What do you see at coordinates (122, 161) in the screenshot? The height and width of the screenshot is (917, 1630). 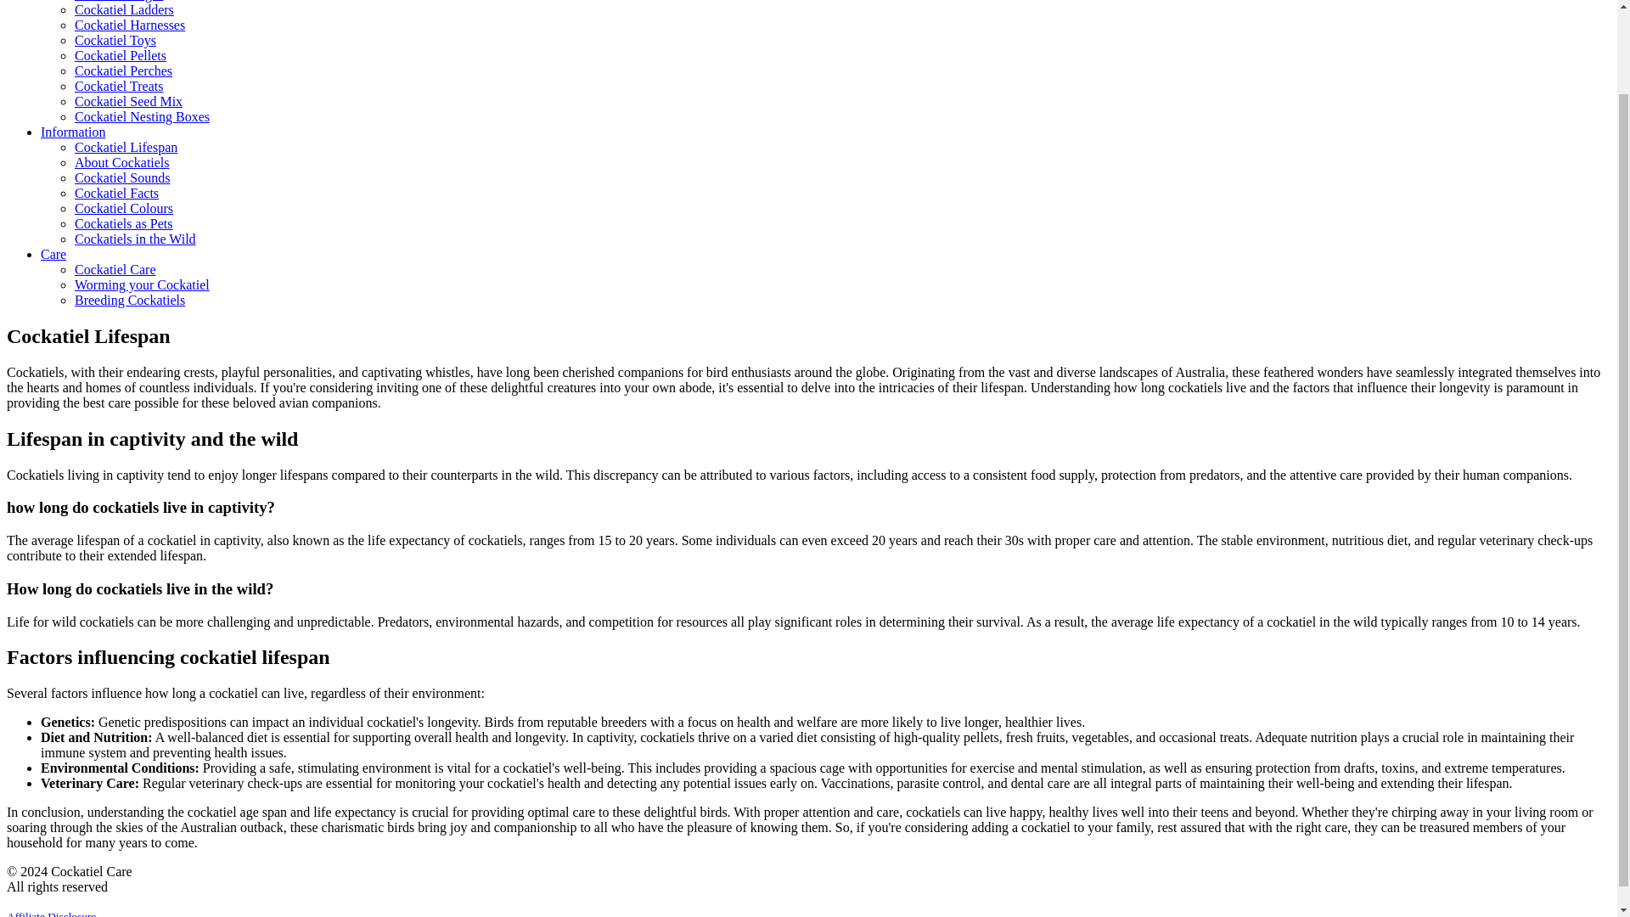 I see `About Cockatiels` at bounding box center [122, 161].